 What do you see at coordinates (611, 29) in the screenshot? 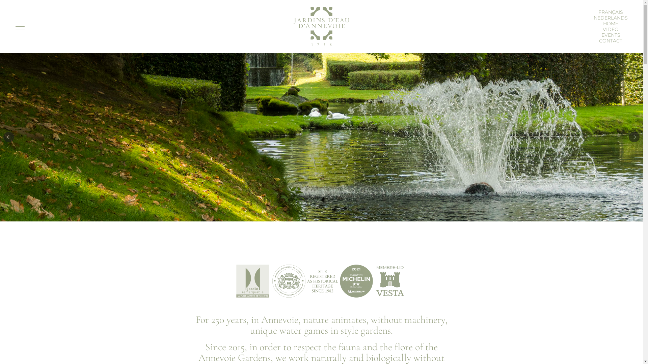
I see `VIDEO` at bounding box center [611, 29].